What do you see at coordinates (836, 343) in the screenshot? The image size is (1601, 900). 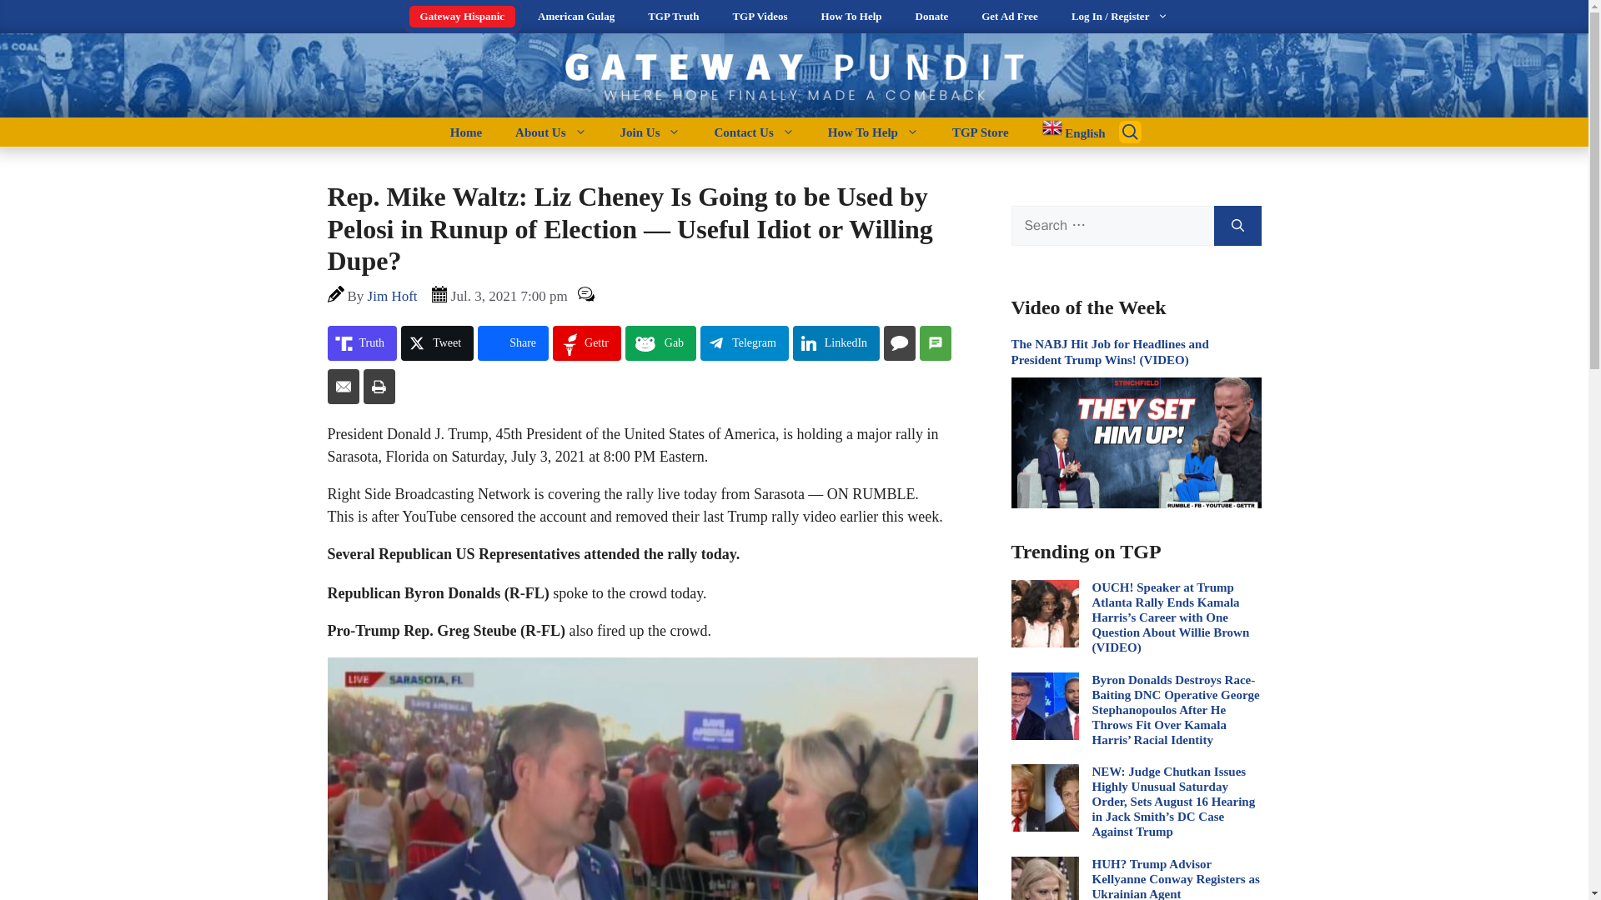 I see `Share on LinkedIn` at bounding box center [836, 343].